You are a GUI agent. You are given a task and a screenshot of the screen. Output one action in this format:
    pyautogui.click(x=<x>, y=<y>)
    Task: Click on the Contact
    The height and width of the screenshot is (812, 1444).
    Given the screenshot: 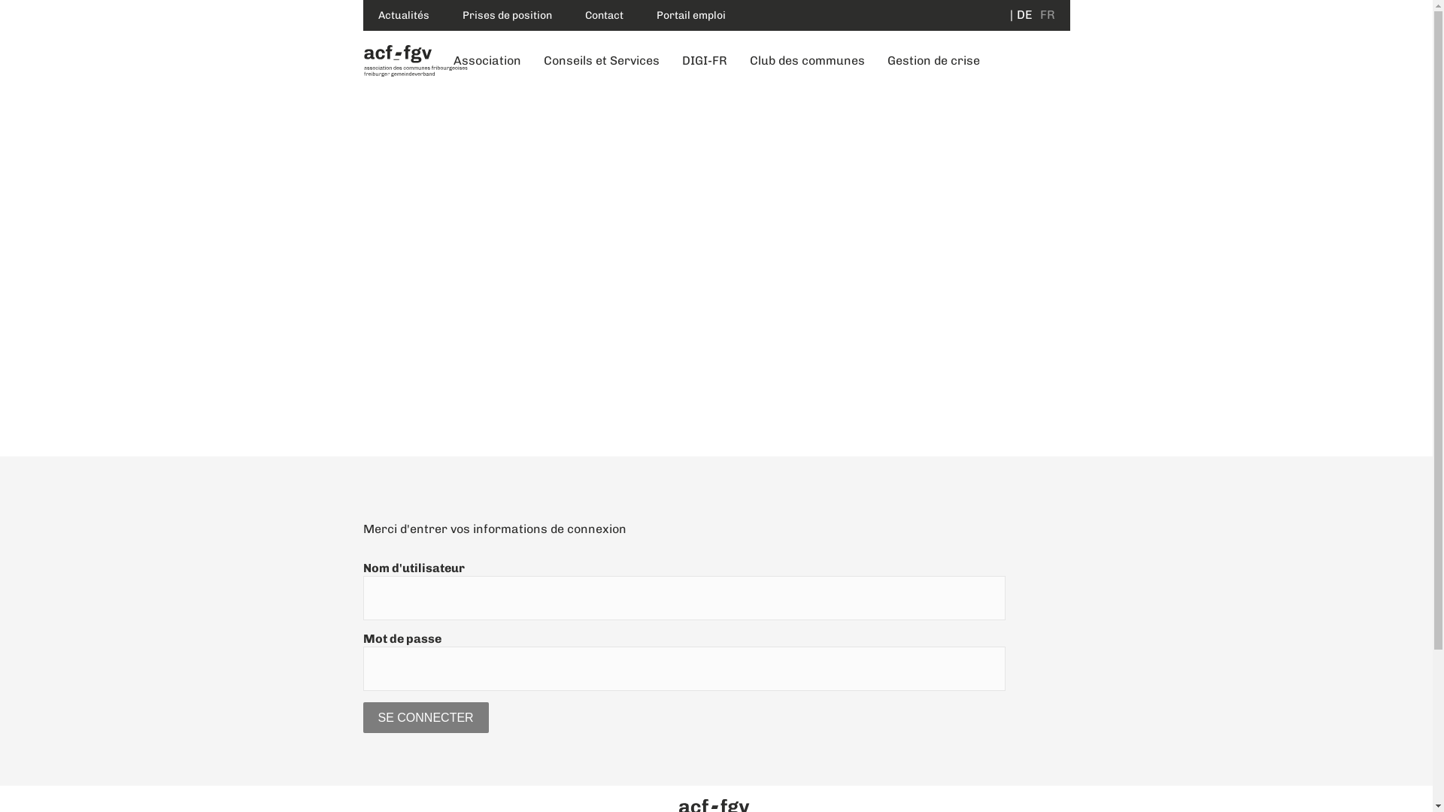 What is the action you would take?
    pyautogui.click(x=605, y=15)
    